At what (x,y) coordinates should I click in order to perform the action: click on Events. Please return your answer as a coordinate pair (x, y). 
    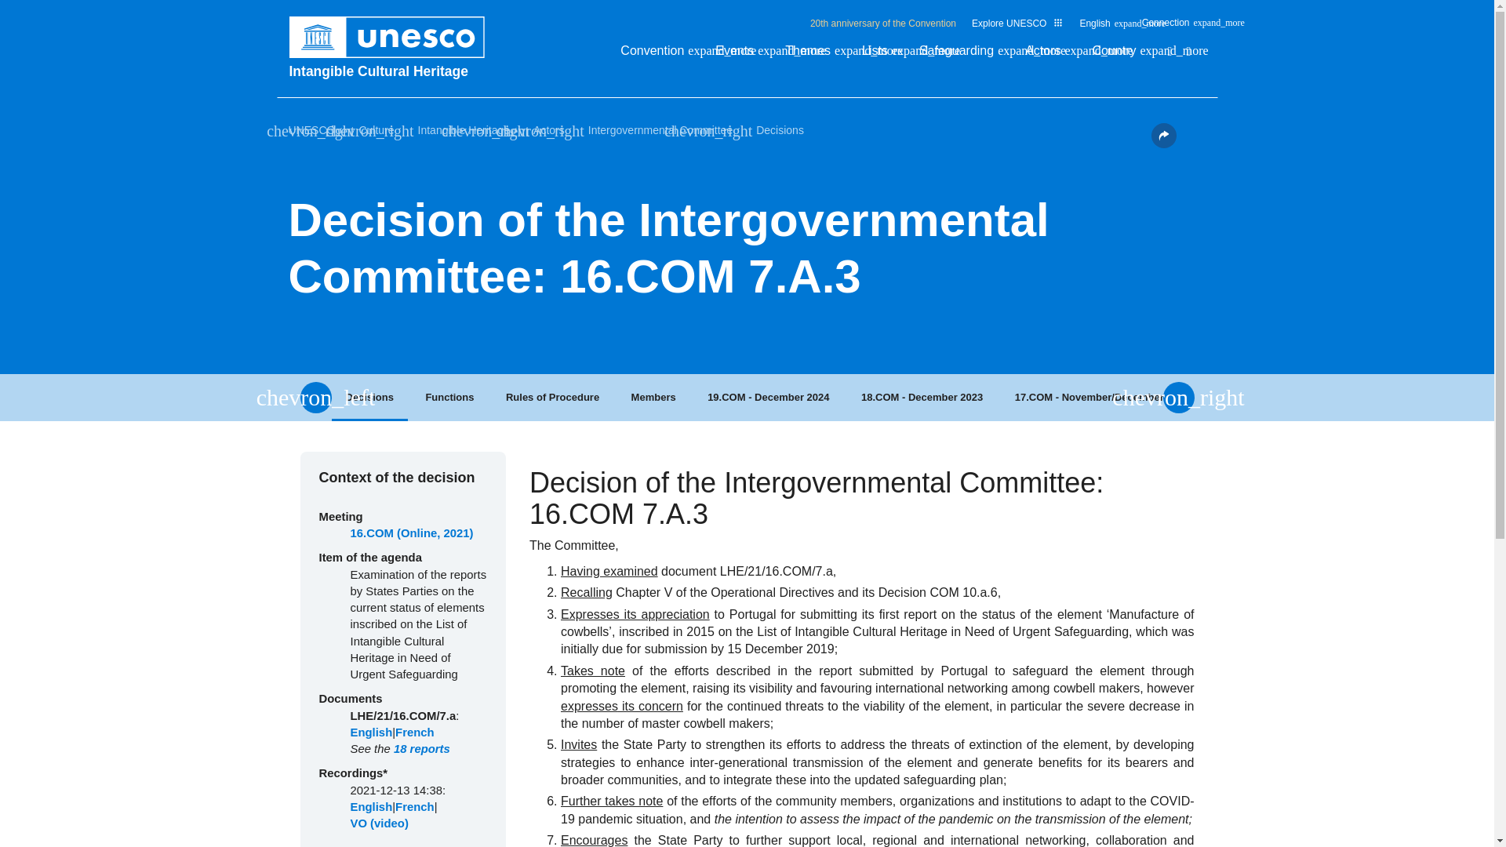
    Looking at the image, I should click on (742, 55).